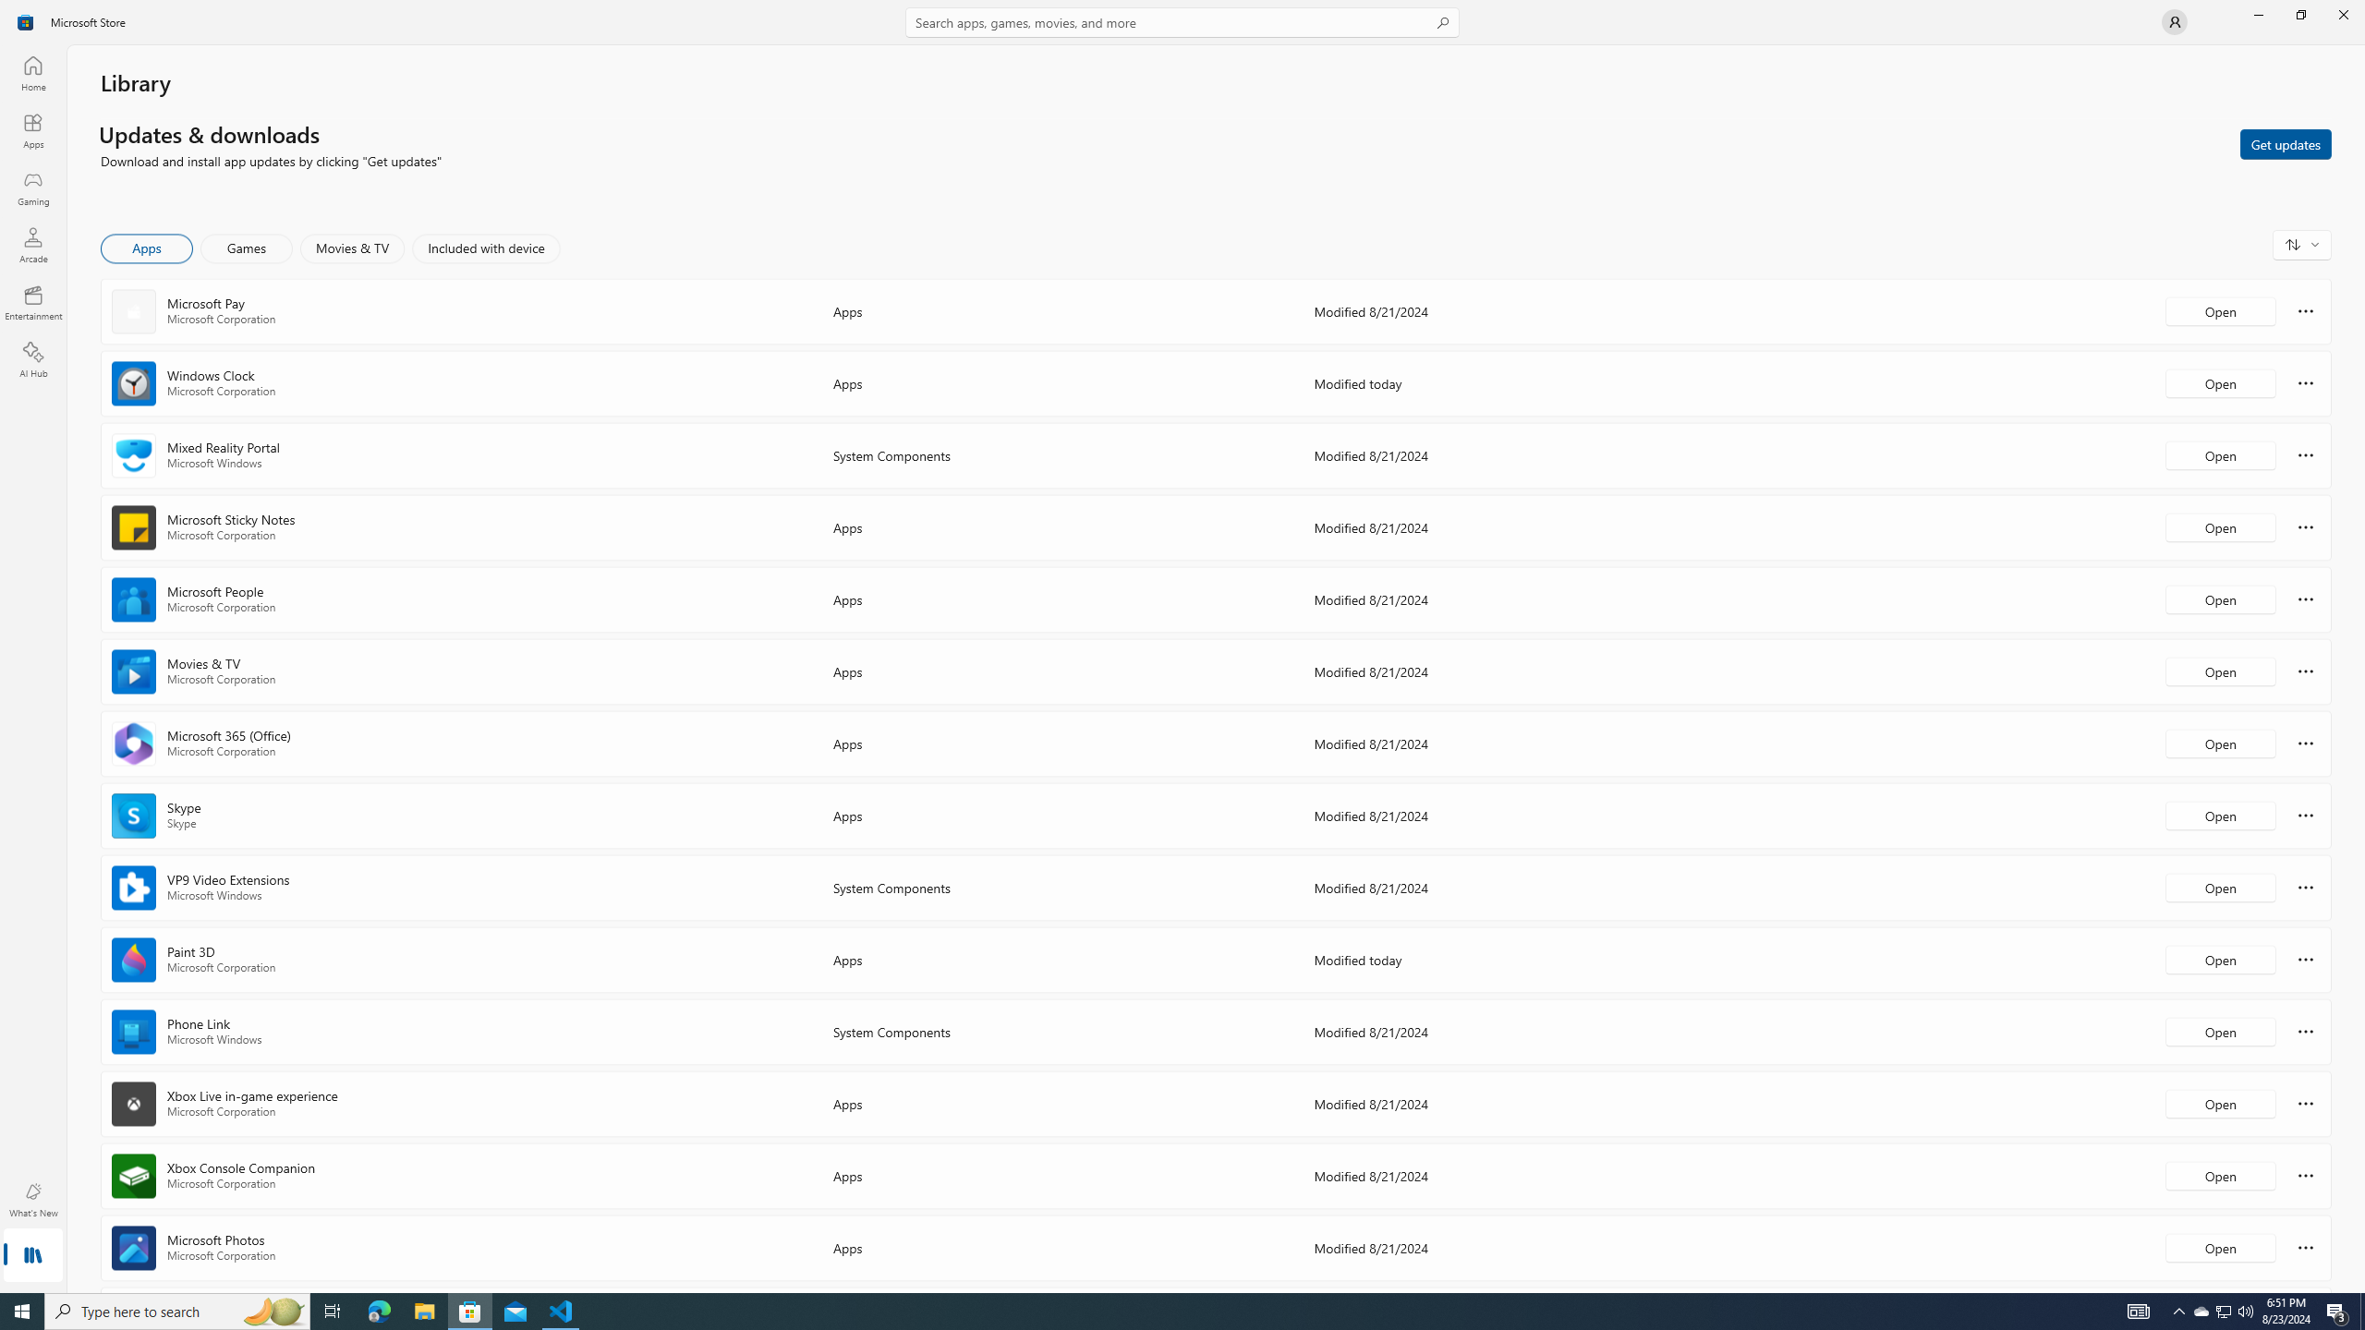 The height and width of the screenshot is (1330, 2365). What do you see at coordinates (2302, 244) in the screenshot?
I see `Sort and filter` at bounding box center [2302, 244].